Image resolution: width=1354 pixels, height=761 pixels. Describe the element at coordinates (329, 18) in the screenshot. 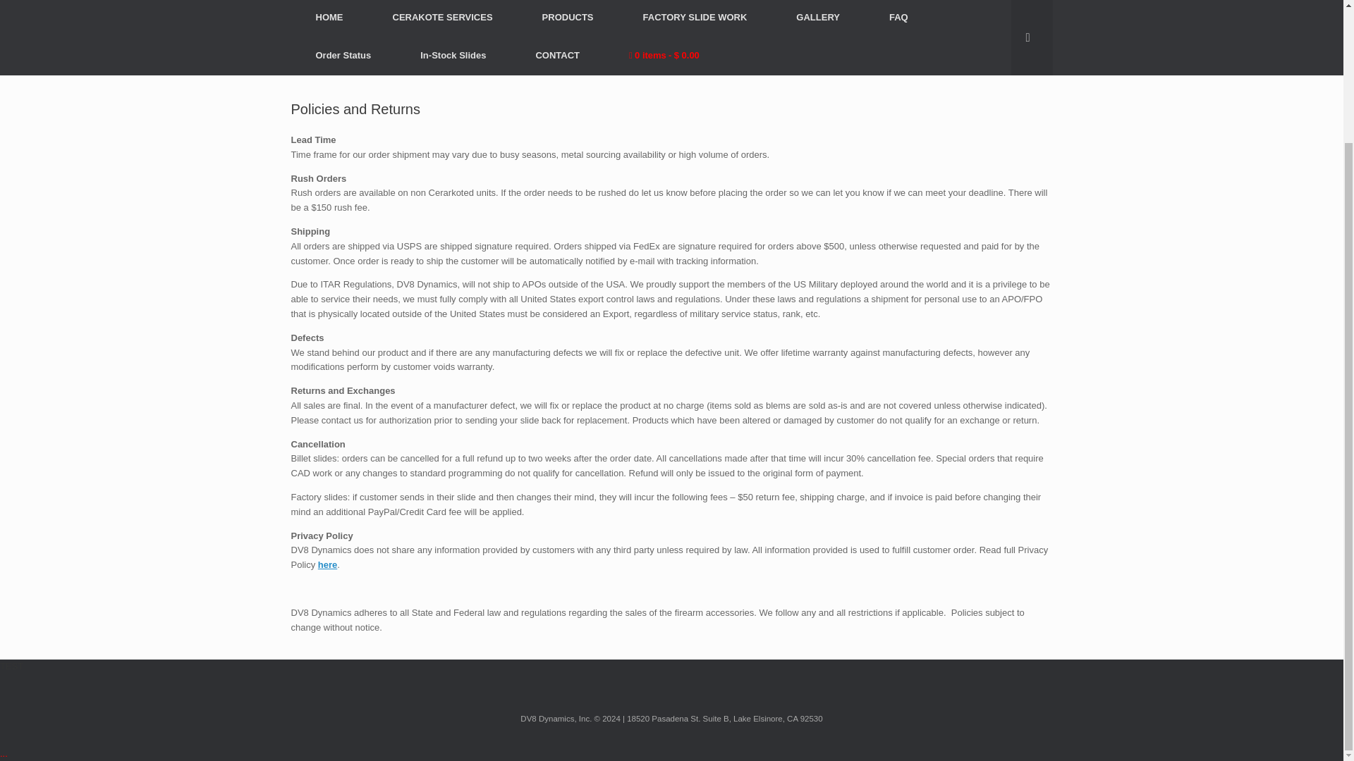

I see `HOME` at that location.